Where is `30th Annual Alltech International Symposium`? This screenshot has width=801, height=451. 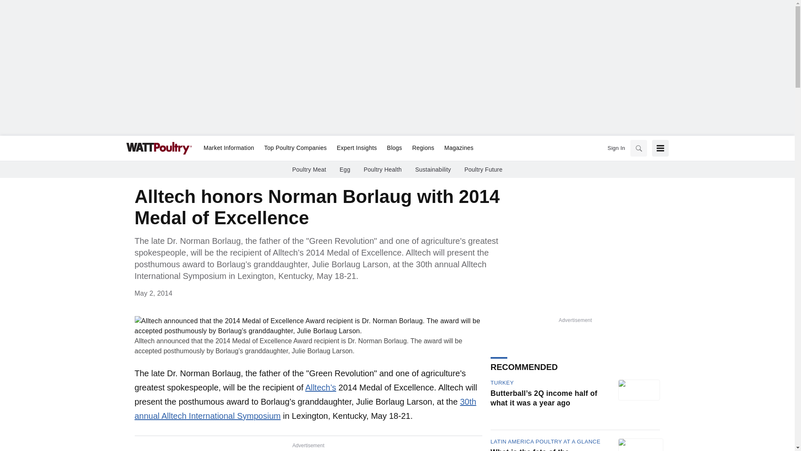
30th Annual Alltech International Symposium is located at coordinates (305, 408).